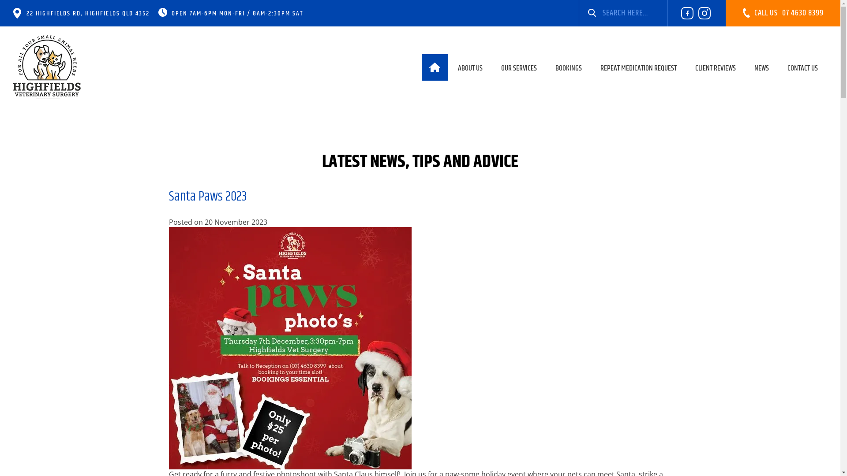 This screenshot has width=847, height=476. What do you see at coordinates (207, 197) in the screenshot?
I see `Santa Paws 2023` at bounding box center [207, 197].